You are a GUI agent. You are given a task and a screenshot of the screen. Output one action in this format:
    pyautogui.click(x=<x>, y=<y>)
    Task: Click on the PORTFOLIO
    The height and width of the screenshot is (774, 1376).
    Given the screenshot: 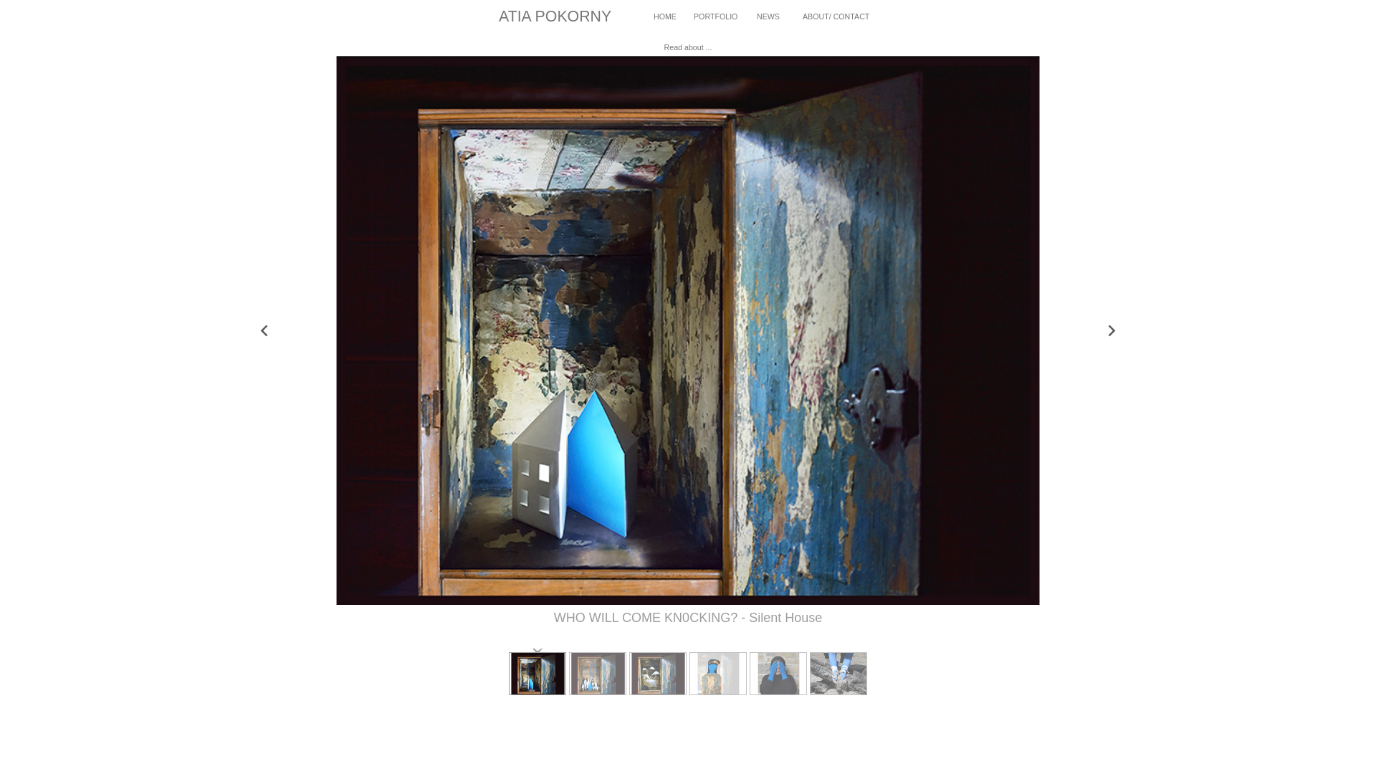 What is the action you would take?
    pyautogui.click(x=715, y=16)
    